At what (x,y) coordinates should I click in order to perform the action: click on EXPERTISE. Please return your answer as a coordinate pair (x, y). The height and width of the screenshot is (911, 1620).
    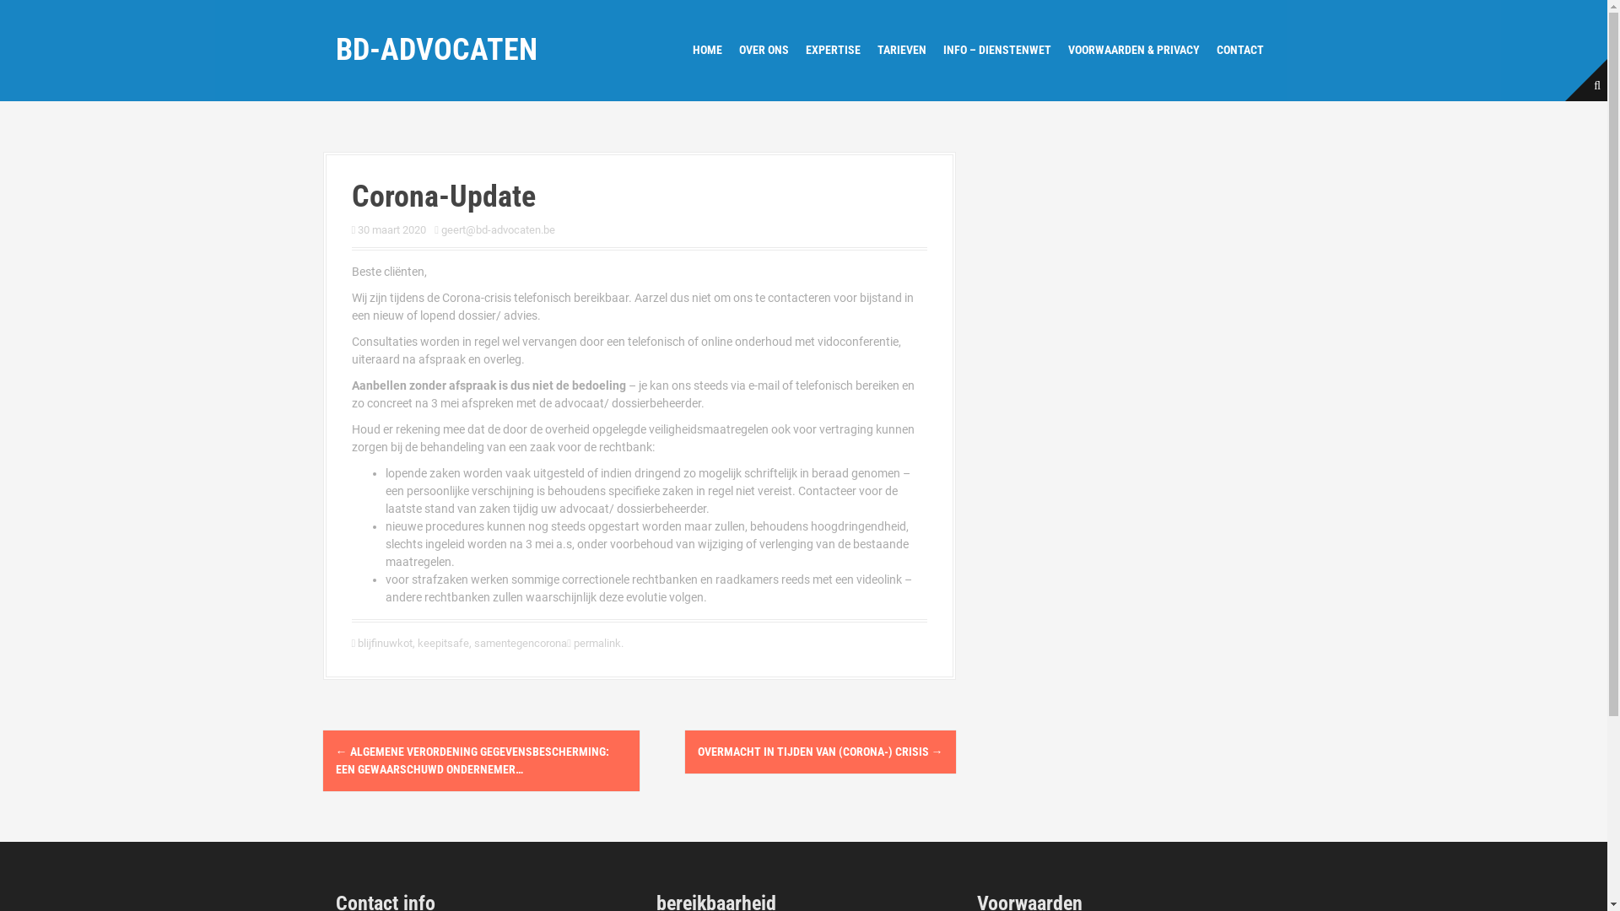
    Looking at the image, I should click on (832, 51).